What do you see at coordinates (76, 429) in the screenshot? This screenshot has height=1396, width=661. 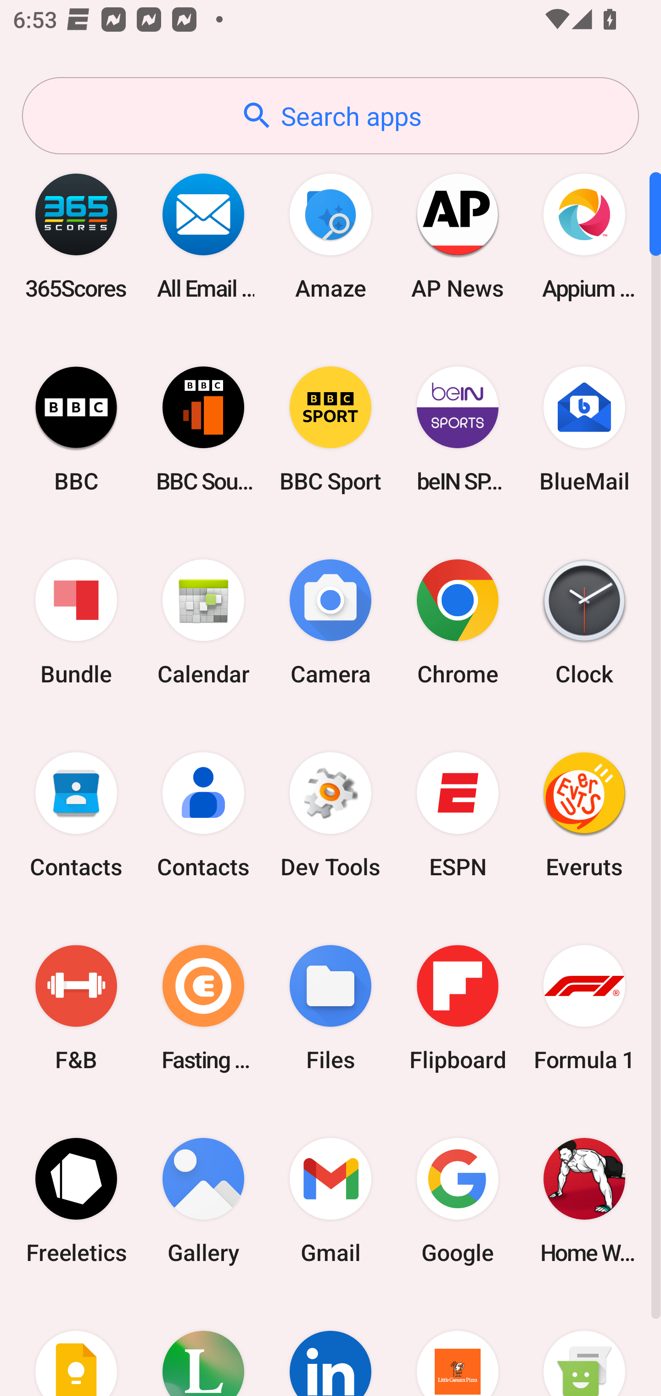 I see `BBC` at bounding box center [76, 429].